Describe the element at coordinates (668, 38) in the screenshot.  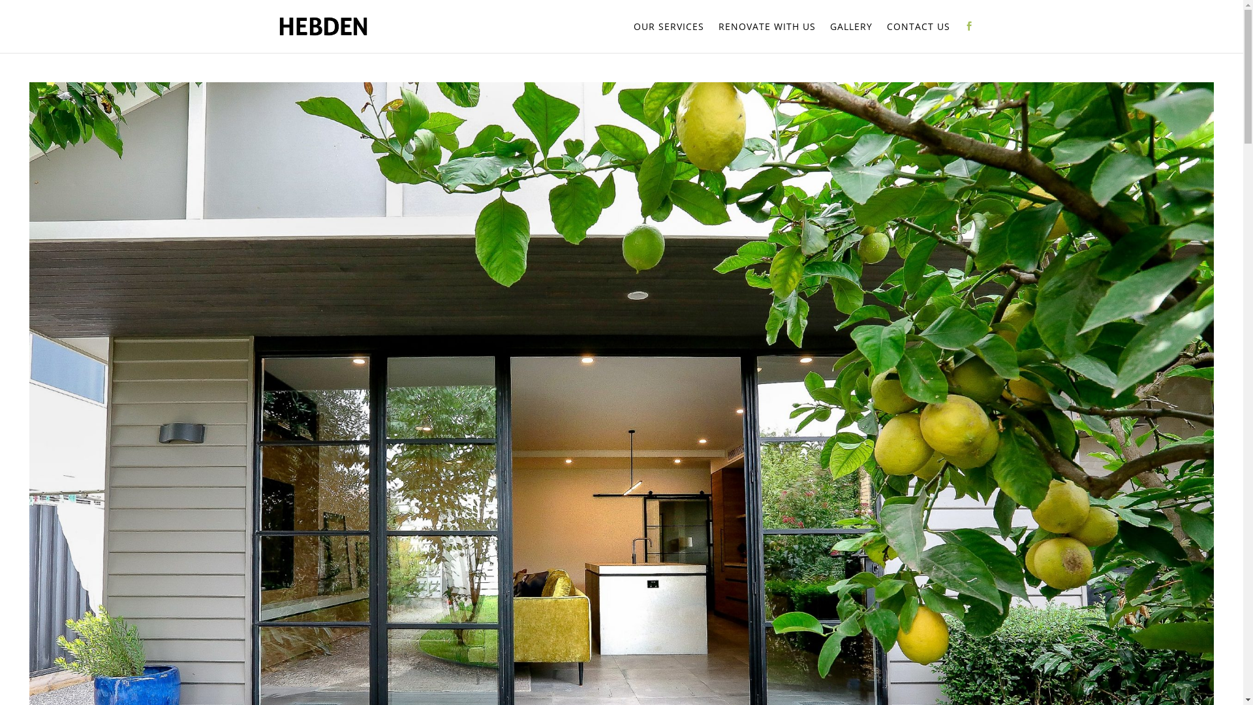
I see `OUR SERVICES` at that location.